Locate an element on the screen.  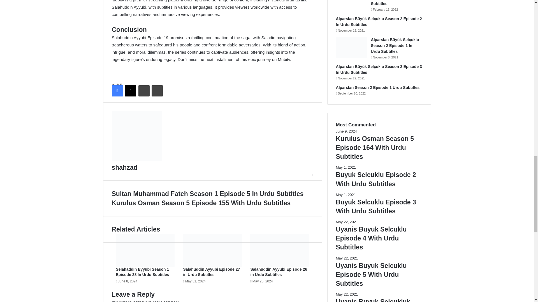
Kurulus Osman Season 5 Episode 155 With Urdu Subtitles is located at coordinates (212, 203).